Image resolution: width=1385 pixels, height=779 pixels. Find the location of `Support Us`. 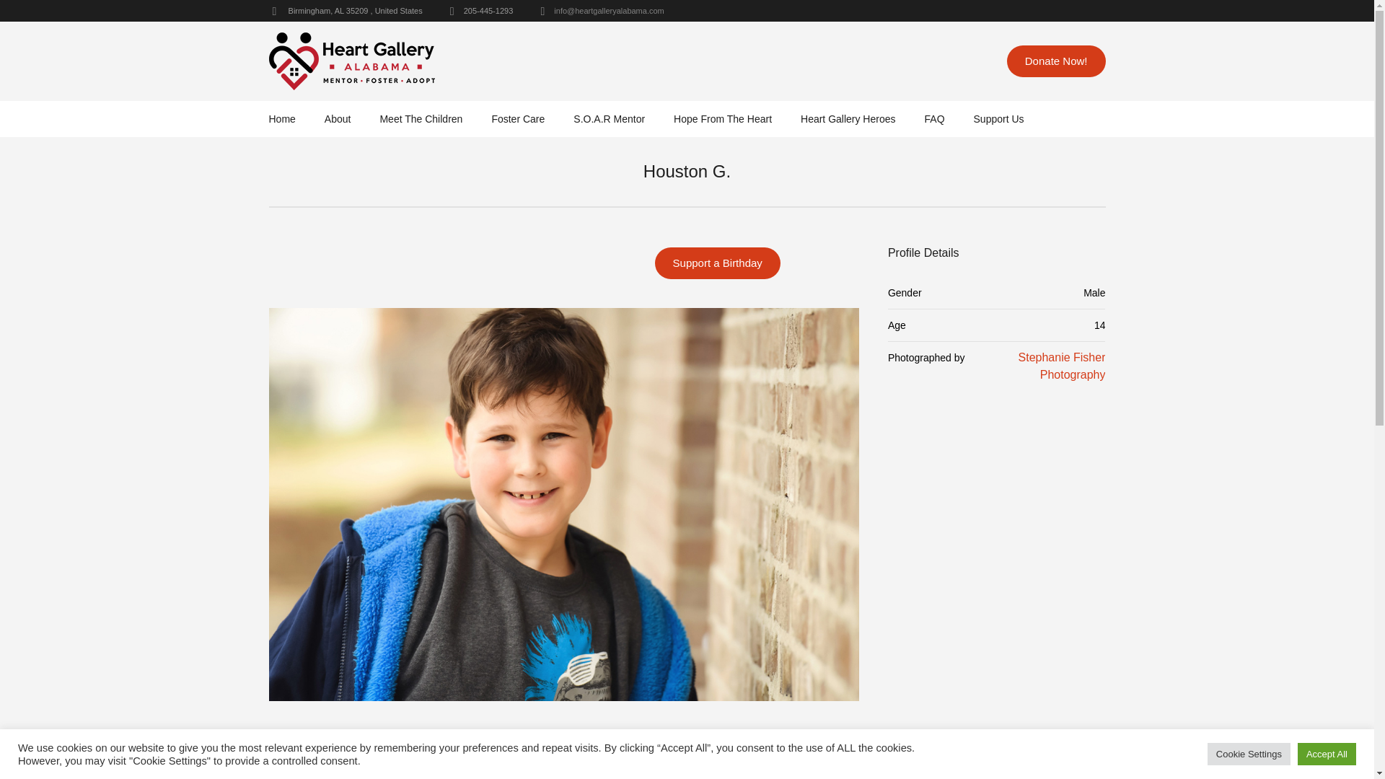

Support Us is located at coordinates (998, 119).